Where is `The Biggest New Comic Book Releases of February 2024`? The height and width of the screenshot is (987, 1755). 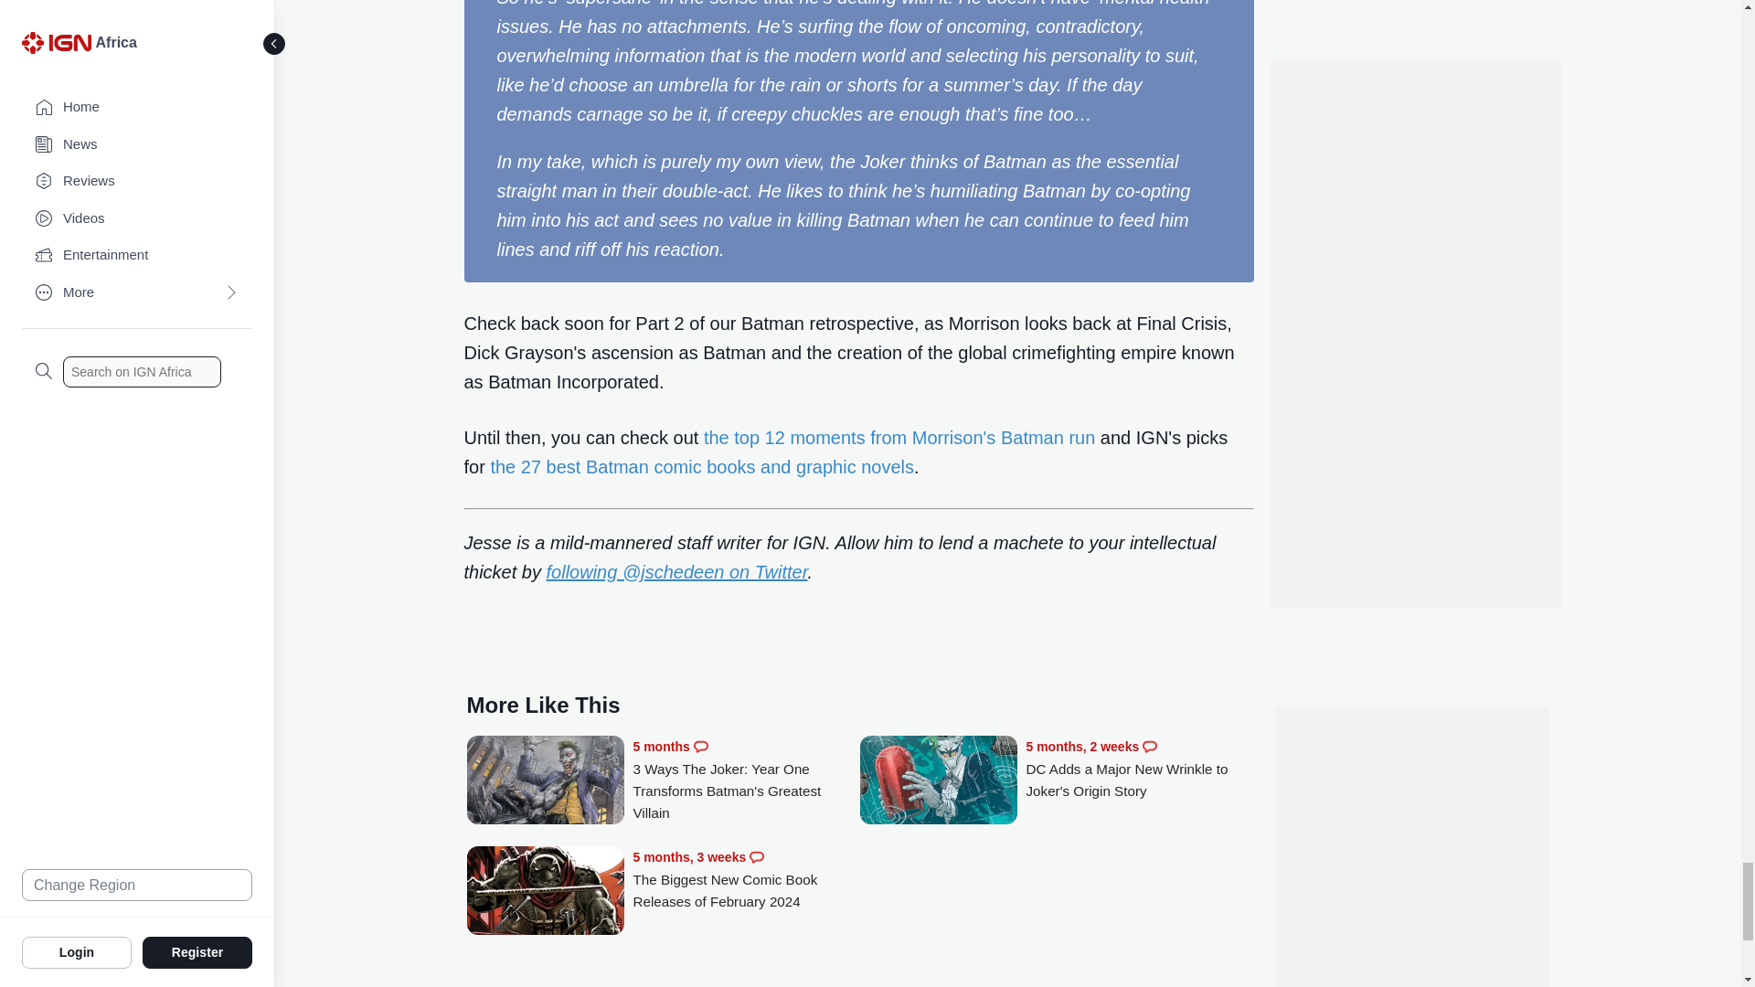
The Biggest New Comic Book Releases of February 2024 is located at coordinates (746, 879).